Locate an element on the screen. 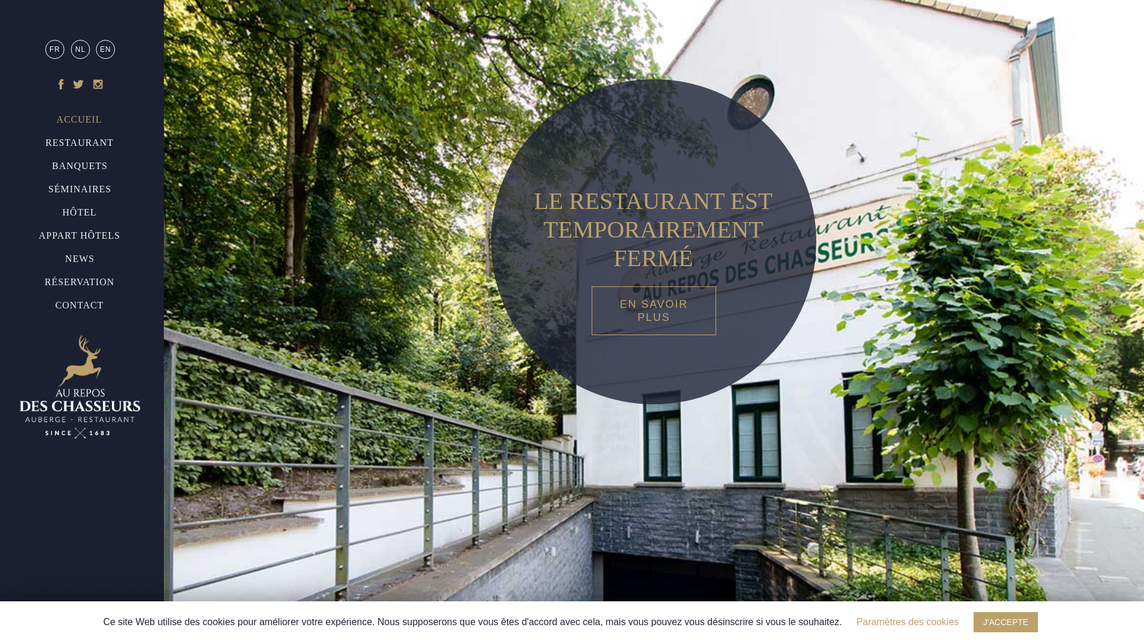 The height and width of the screenshot is (643, 1144). RESTAURANT is located at coordinates (80, 143).